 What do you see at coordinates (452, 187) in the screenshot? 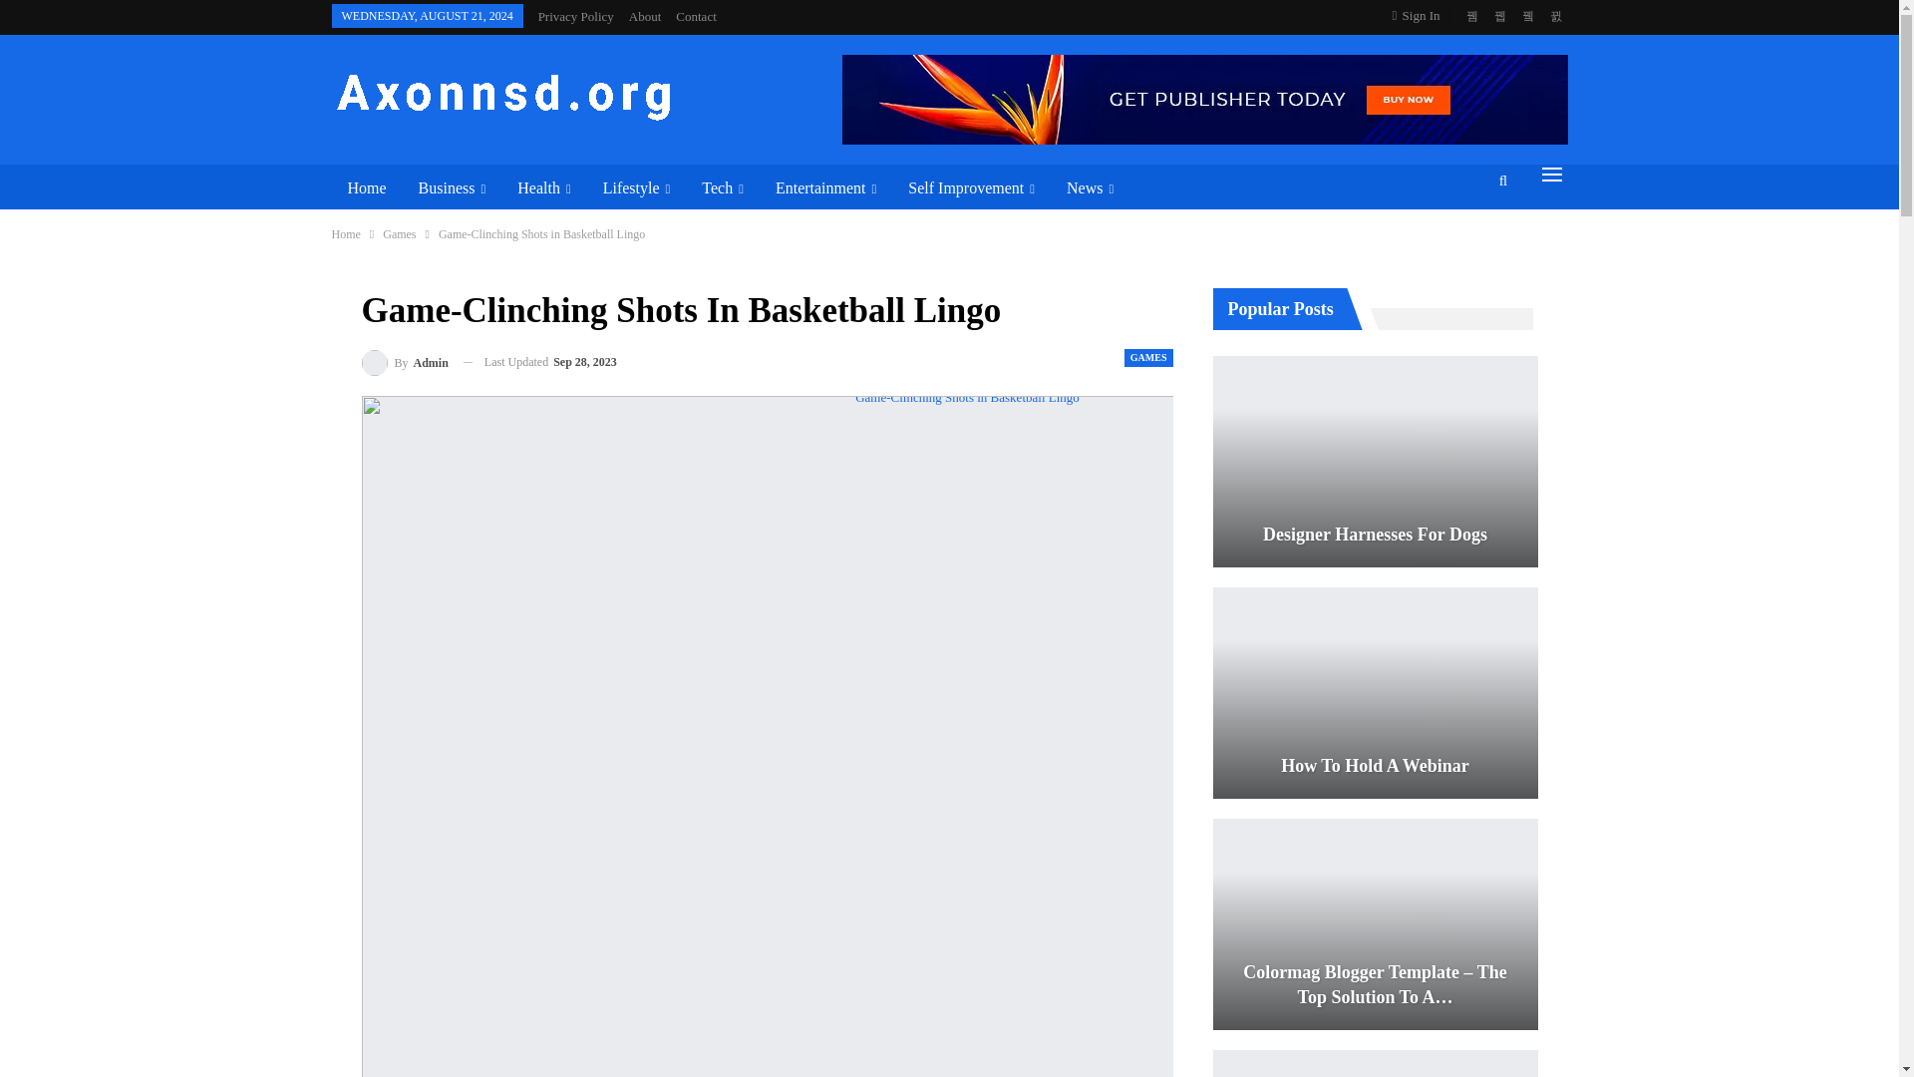
I see `Business` at bounding box center [452, 187].